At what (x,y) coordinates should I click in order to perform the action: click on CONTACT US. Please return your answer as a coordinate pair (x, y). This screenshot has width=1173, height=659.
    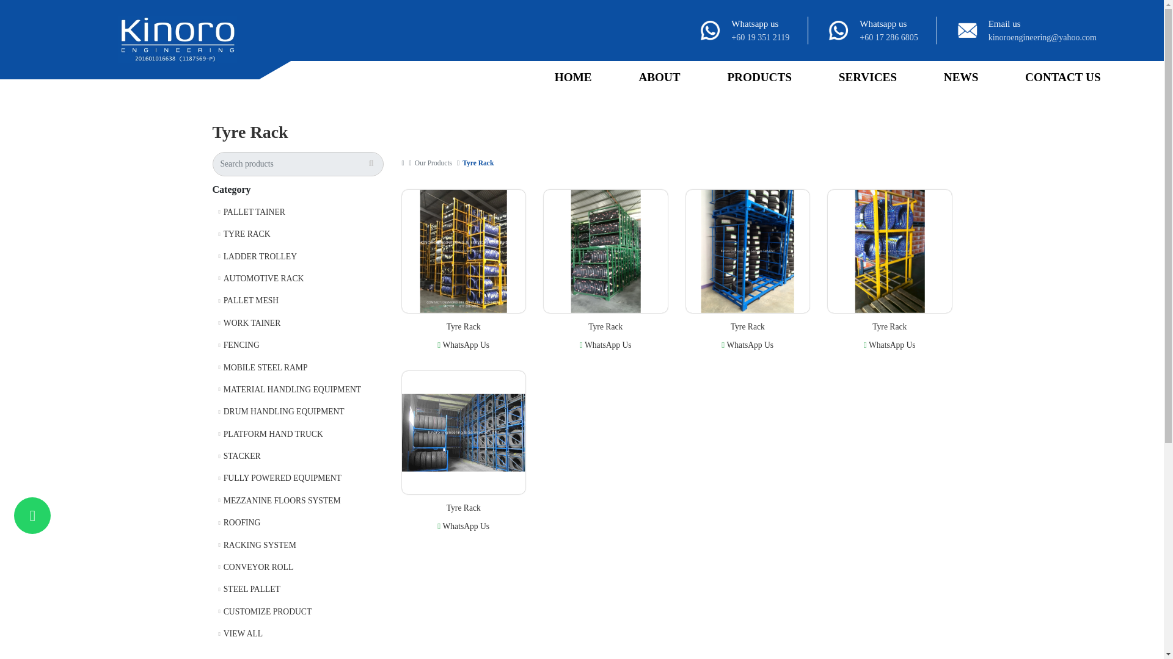
    Looking at the image, I should click on (1062, 77).